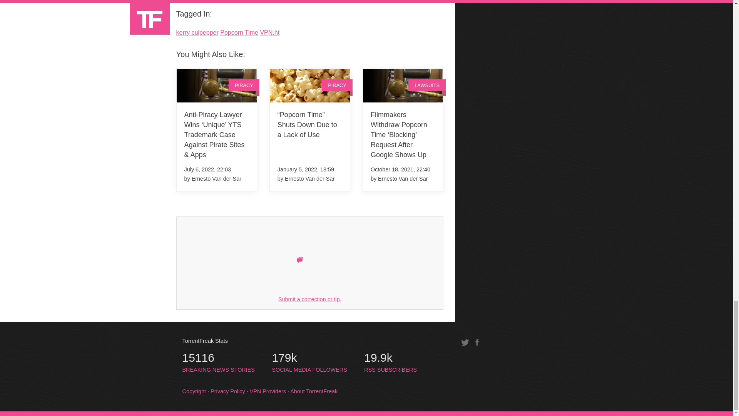 The height and width of the screenshot is (416, 739). Describe the element at coordinates (310, 299) in the screenshot. I see `Submit a correction or tip.` at that location.